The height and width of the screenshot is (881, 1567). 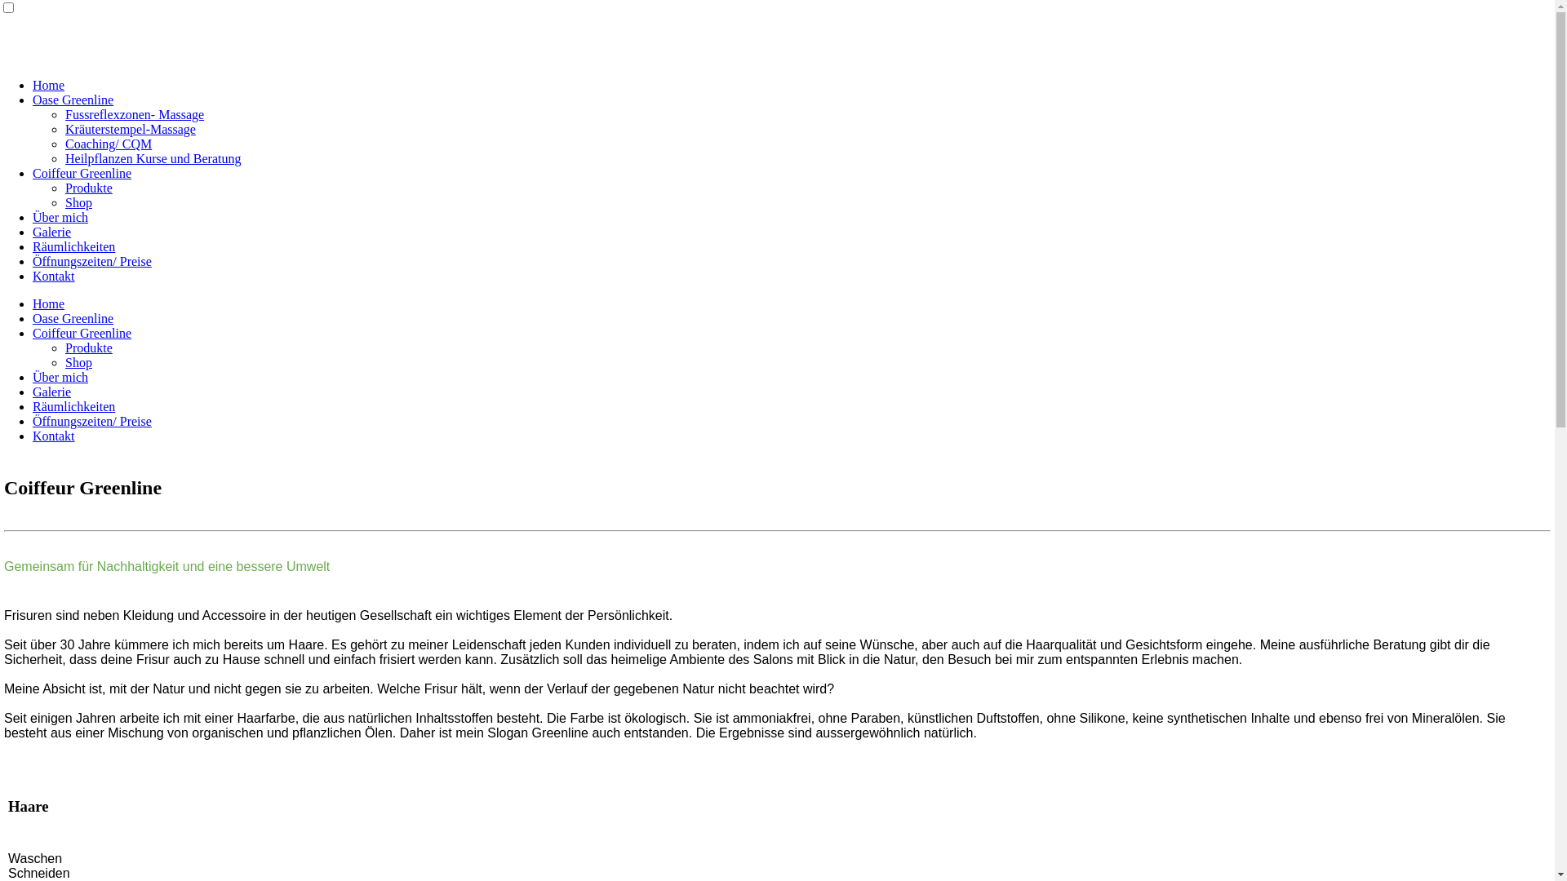 I want to click on Kontakt, so click(x=54, y=276).